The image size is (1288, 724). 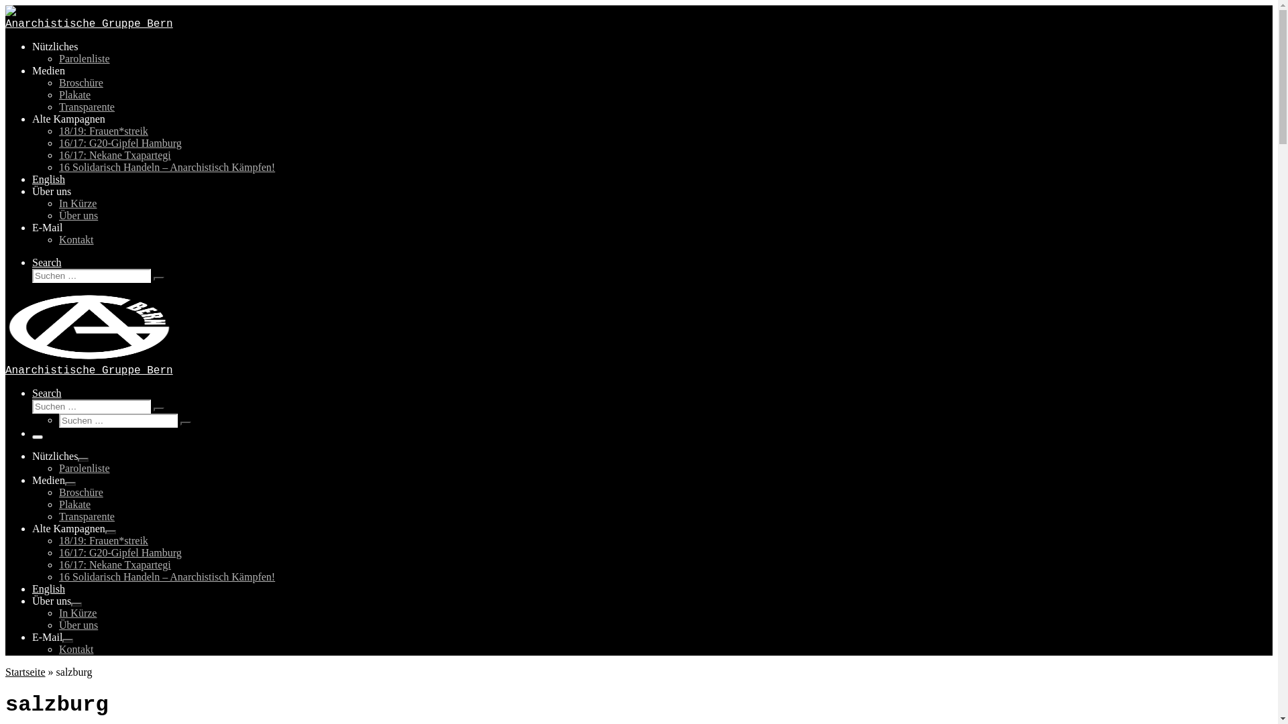 I want to click on 18/19: Frauen*streik, so click(x=103, y=131).